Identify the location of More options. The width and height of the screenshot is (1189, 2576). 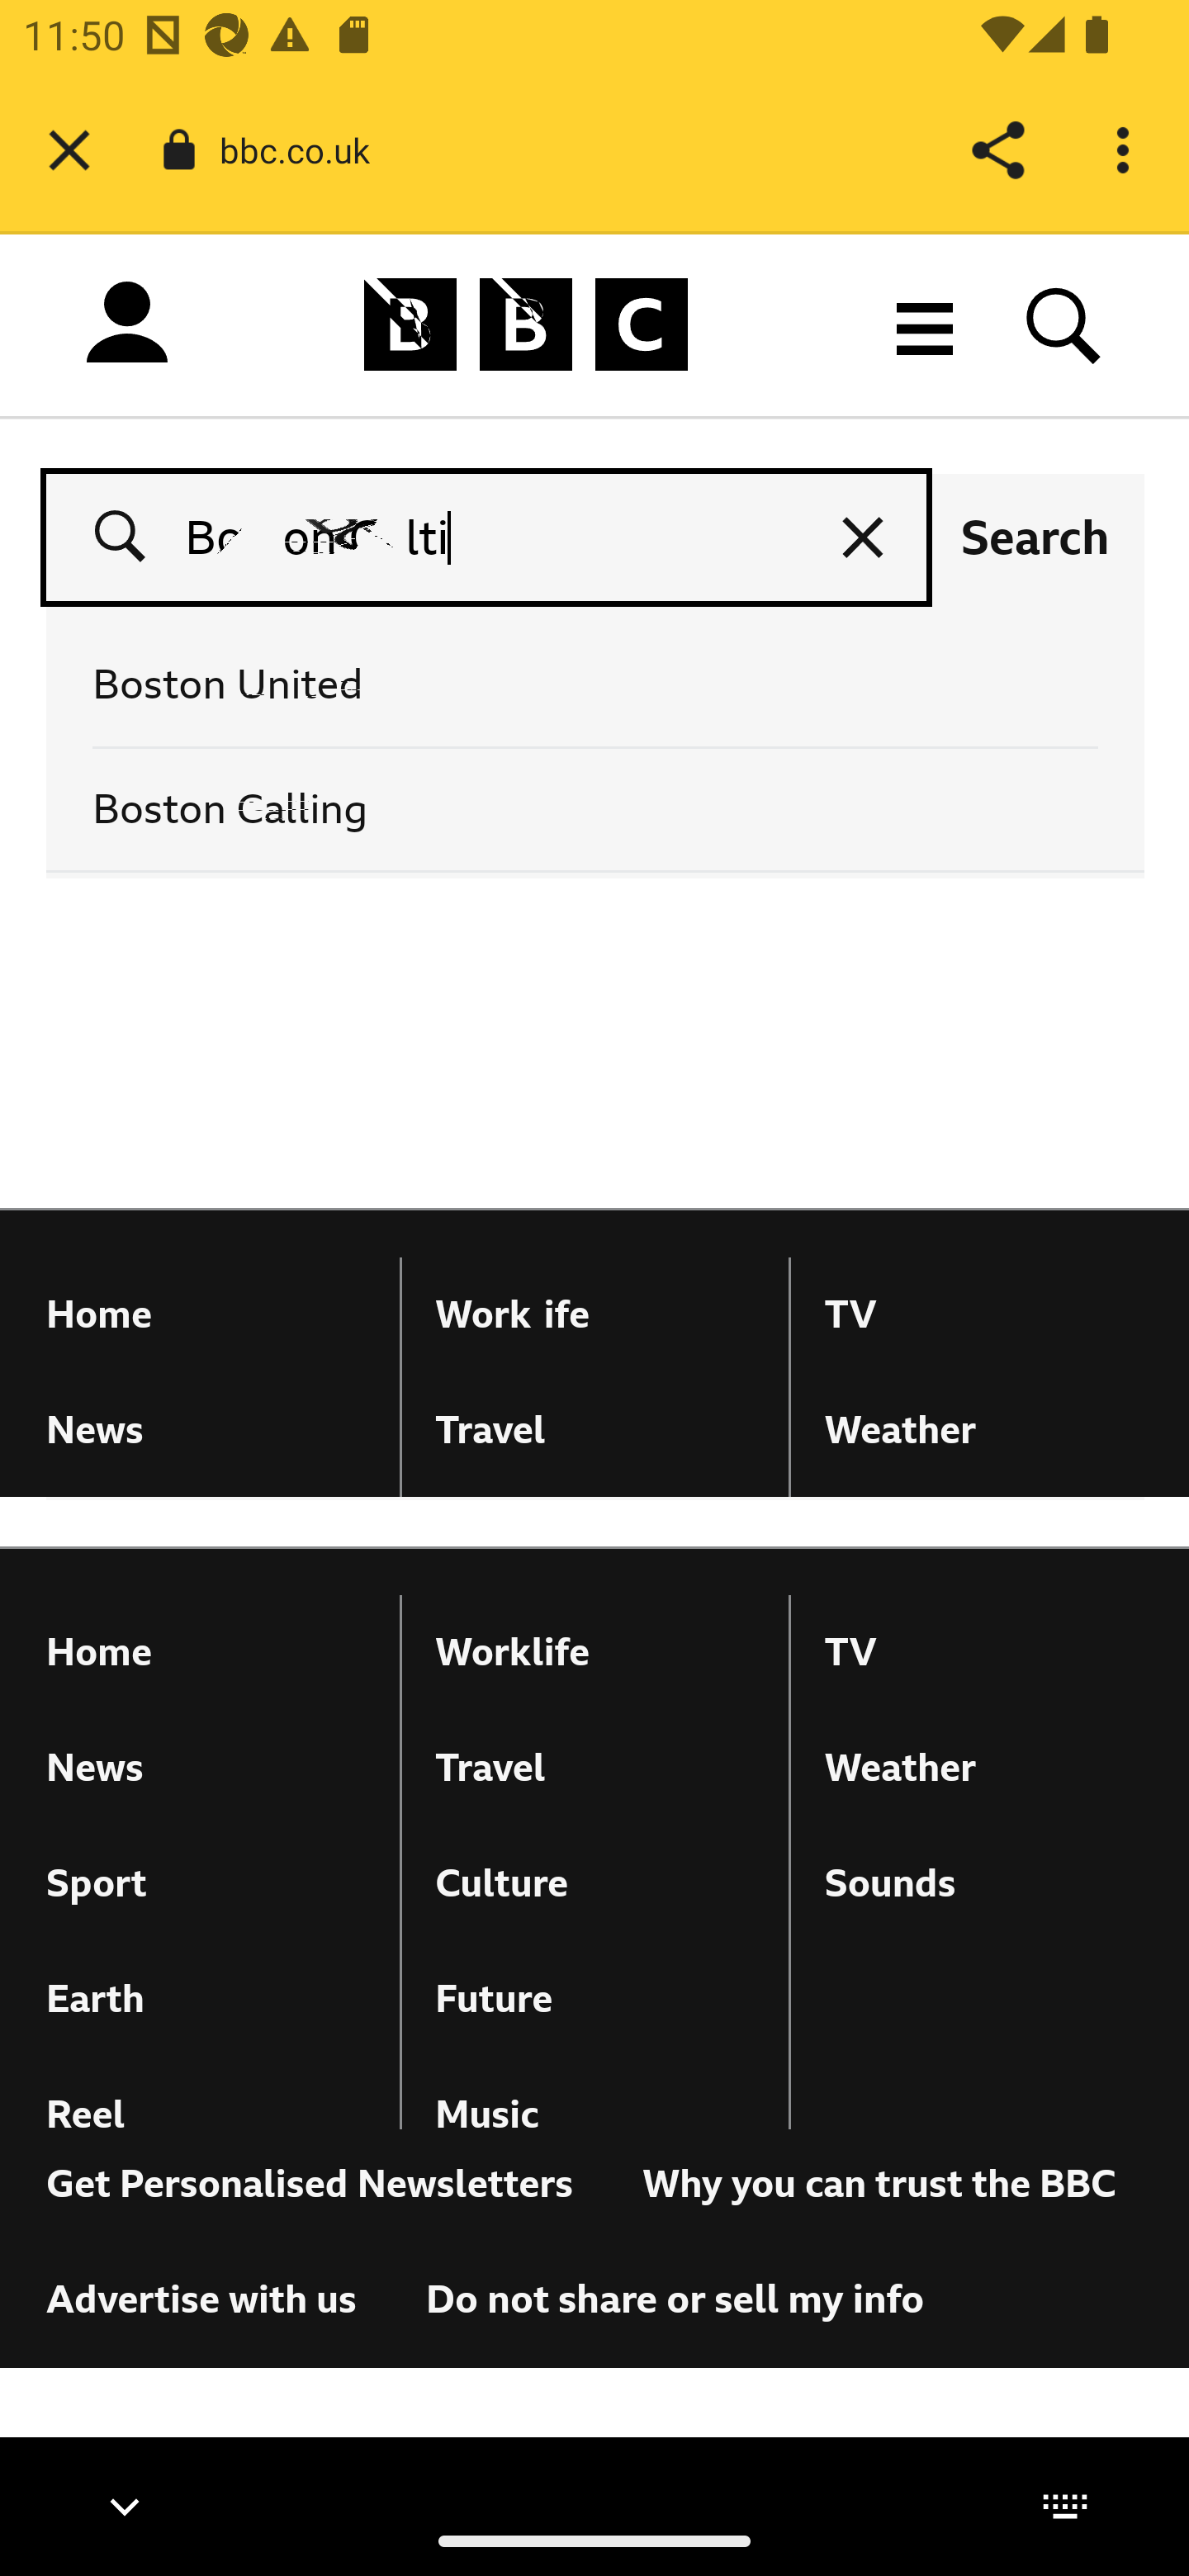
(1128, 150).